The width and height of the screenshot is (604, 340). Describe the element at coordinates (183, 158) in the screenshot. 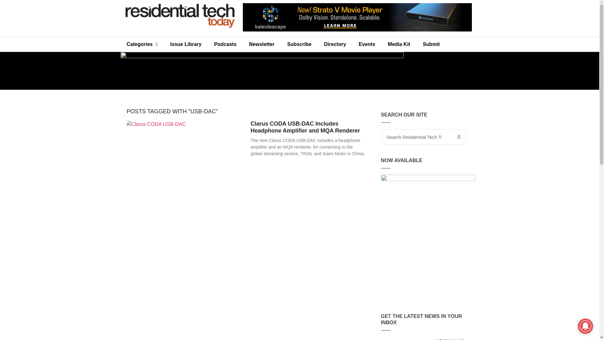

I see `Clarus CODA USB-DAC` at that location.